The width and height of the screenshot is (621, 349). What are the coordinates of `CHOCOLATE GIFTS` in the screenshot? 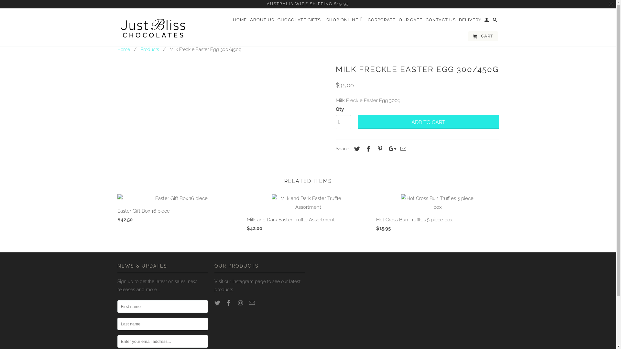 It's located at (299, 21).